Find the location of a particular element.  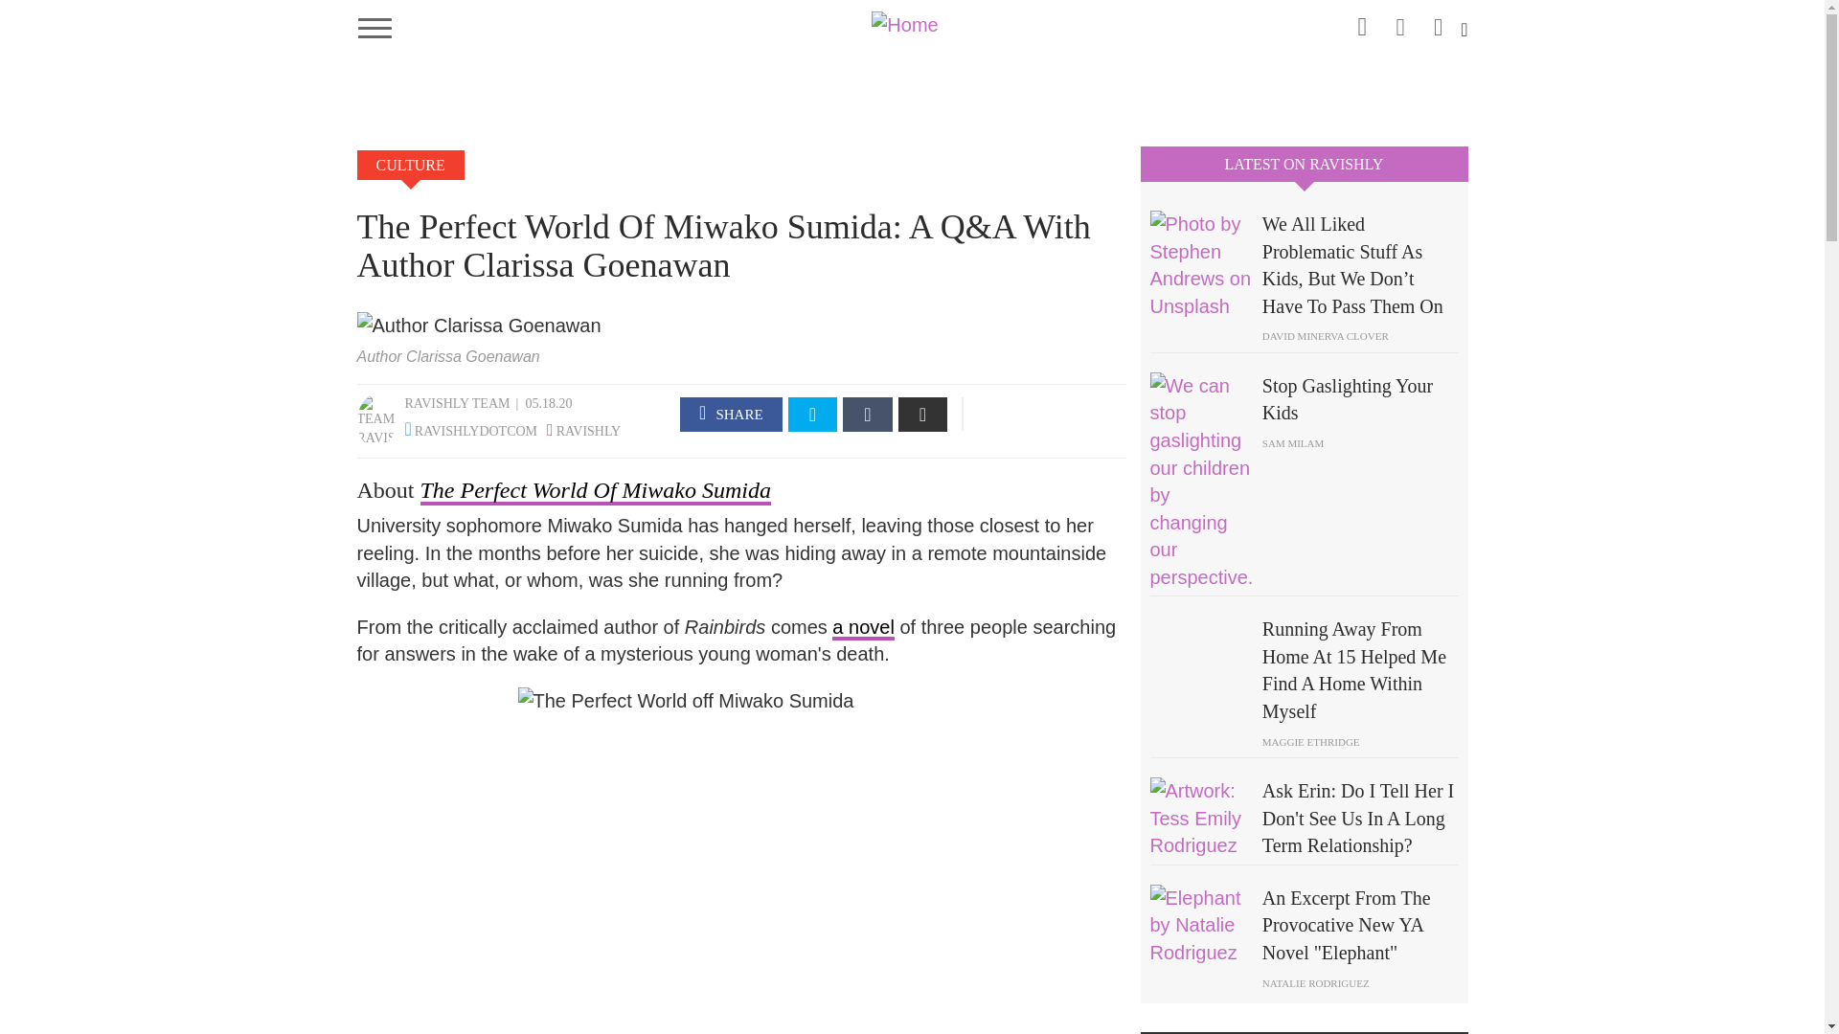

twitter is located at coordinates (813, 414).